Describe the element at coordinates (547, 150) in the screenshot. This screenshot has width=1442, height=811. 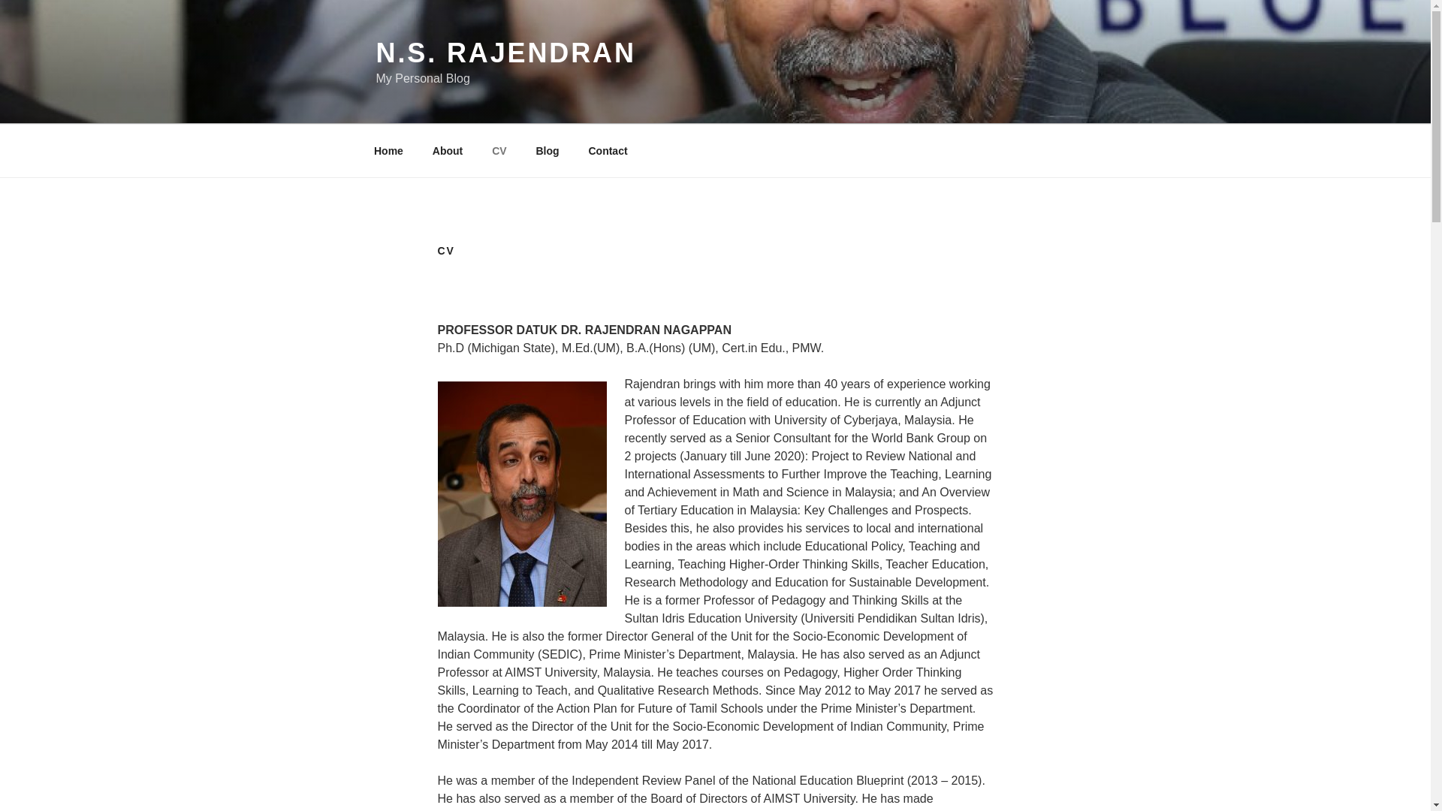
I see `Blog` at that location.